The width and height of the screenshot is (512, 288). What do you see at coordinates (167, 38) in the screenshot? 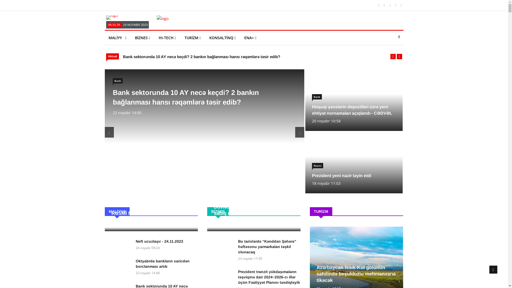
I see `HI-TECH` at bounding box center [167, 38].